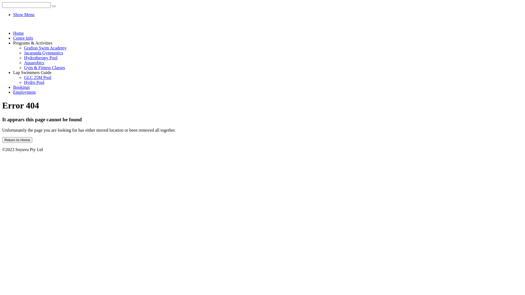  What do you see at coordinates (34, 82) in the screenshot?
I see `Hydro Pool` at bounding box center [34, 82].